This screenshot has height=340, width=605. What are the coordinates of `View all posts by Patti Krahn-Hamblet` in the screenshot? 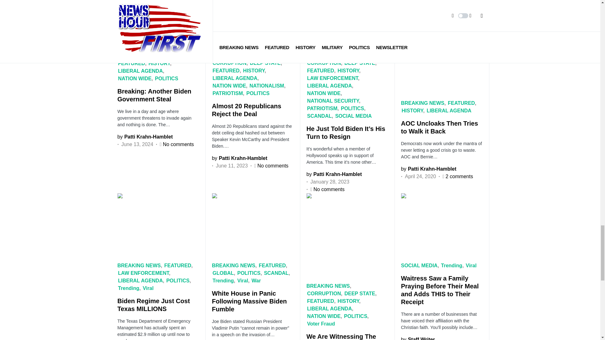 It's located at (334, 174).